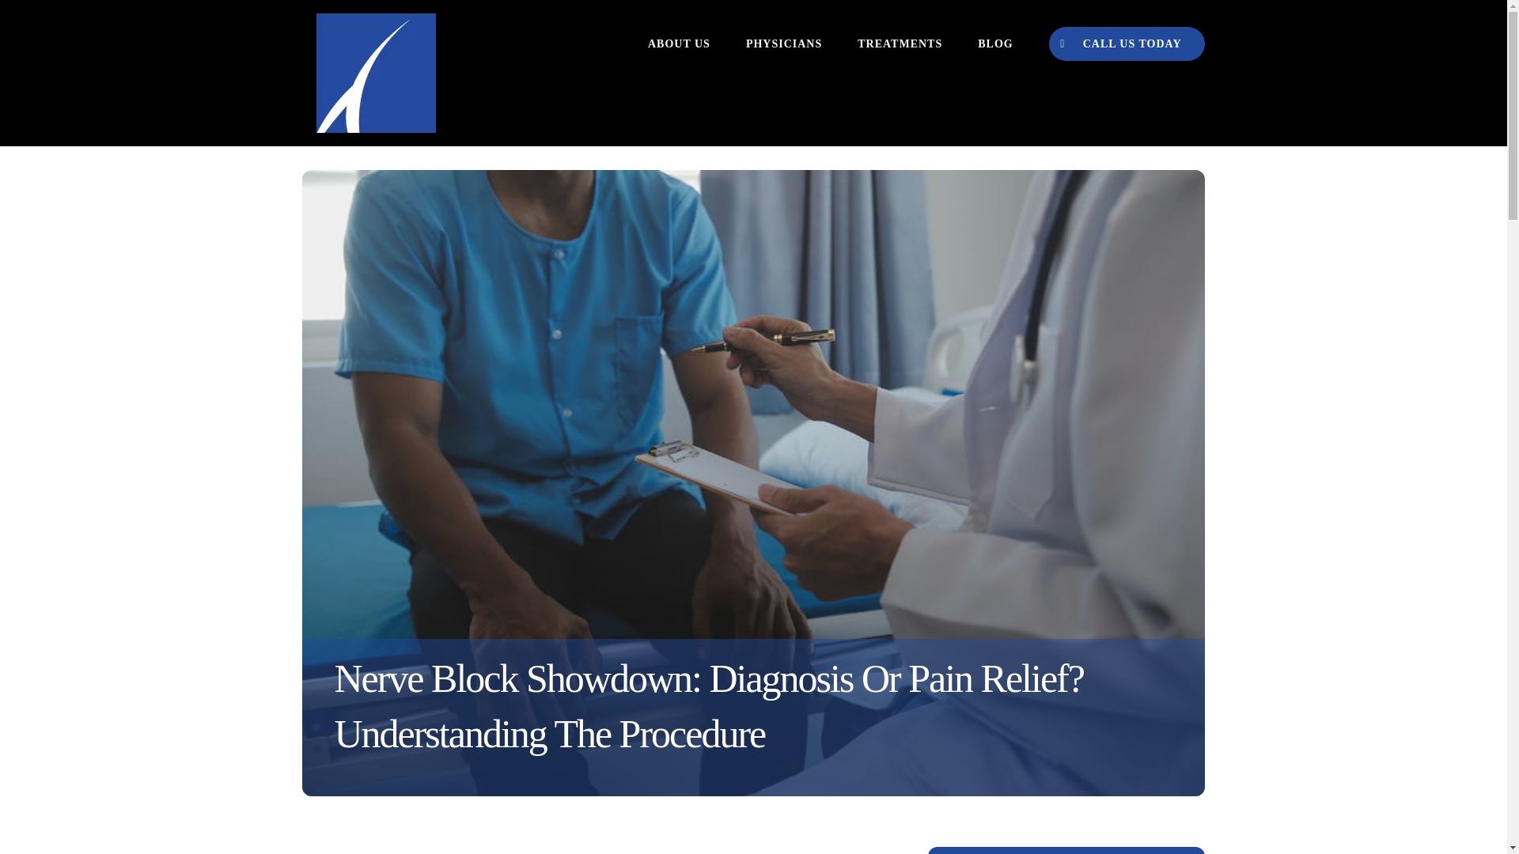  What do you see at coordinates (1127, 44) in the screenshot?
I see `CALL US TODAY` at bounding box center [1127, 44].